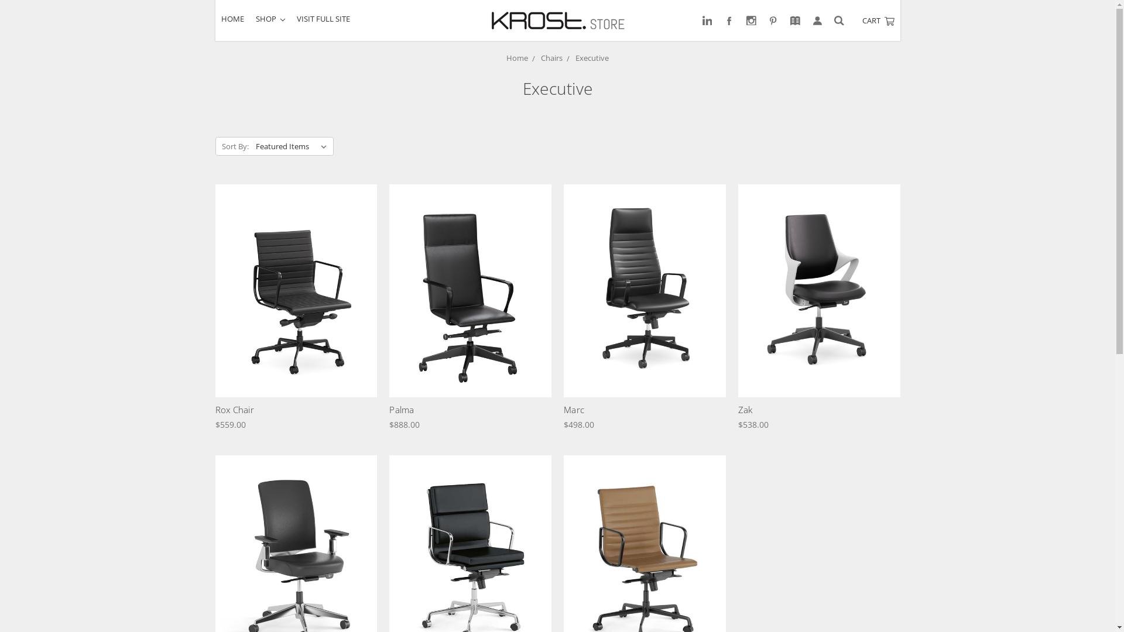  Describe the element at coordinates (270, 19) in the screenshot. I see `SHOP` at that location.